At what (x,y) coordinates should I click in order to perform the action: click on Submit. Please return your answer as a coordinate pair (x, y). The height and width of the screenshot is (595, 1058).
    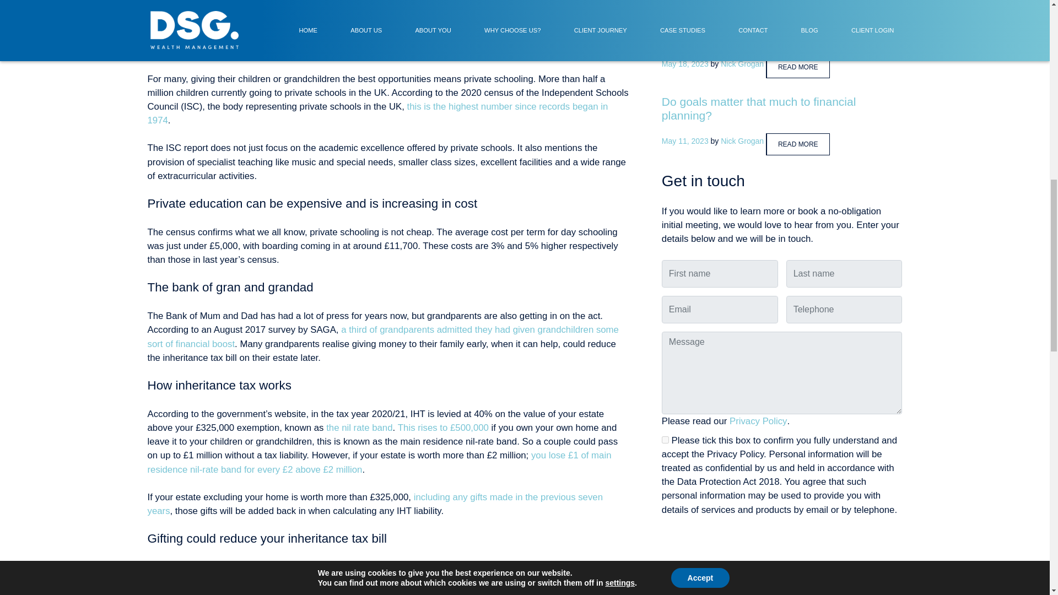
    Looking at the image, I should click on (717, 544).